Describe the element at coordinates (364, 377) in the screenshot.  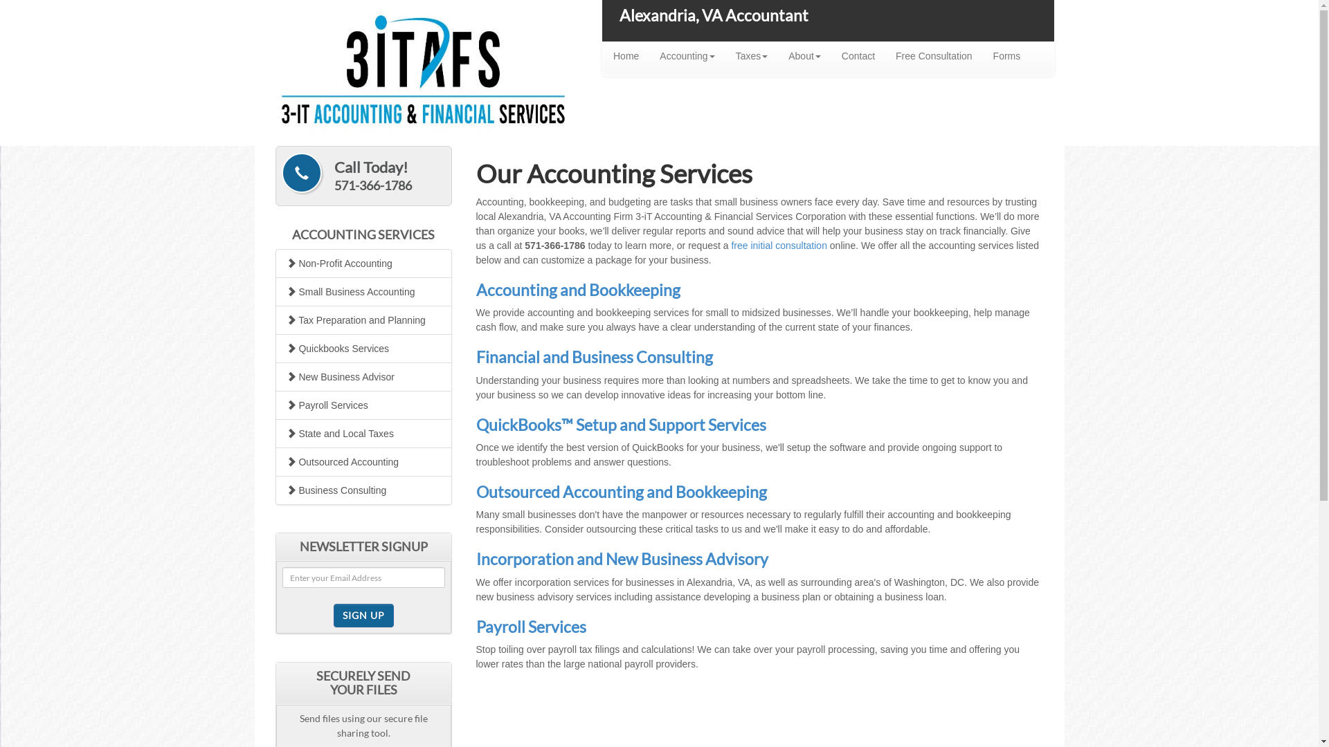
I see `New Business Advisor` at that location.